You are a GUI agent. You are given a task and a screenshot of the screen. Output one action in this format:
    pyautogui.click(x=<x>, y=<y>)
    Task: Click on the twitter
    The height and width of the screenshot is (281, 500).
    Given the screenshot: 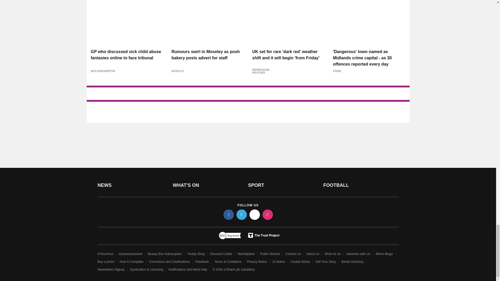 What is the action you would take?
    pyautogui.click(x=242, y=214)
    